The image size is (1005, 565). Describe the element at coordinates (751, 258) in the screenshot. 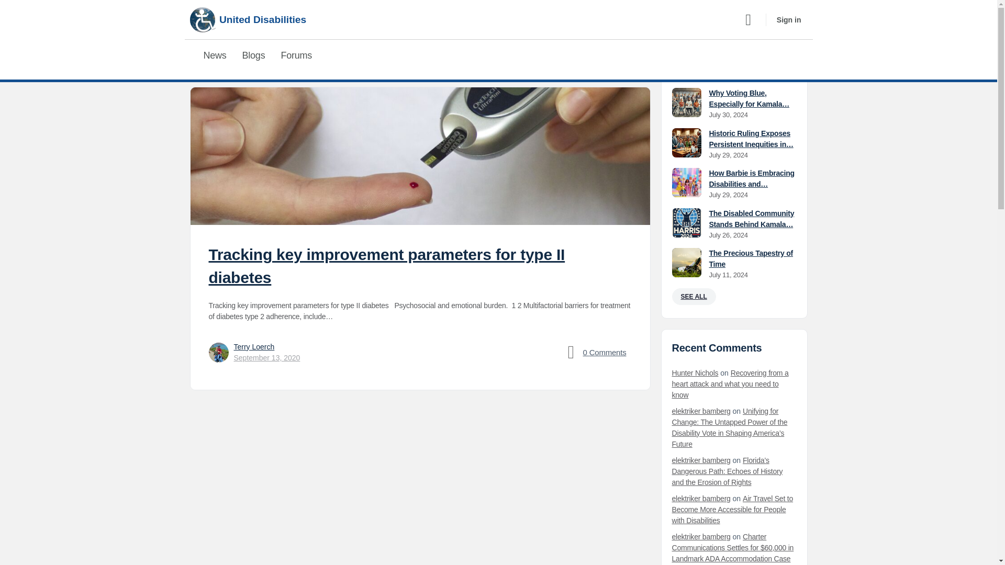

I see `The Precious Tapestry of Time` at that location.